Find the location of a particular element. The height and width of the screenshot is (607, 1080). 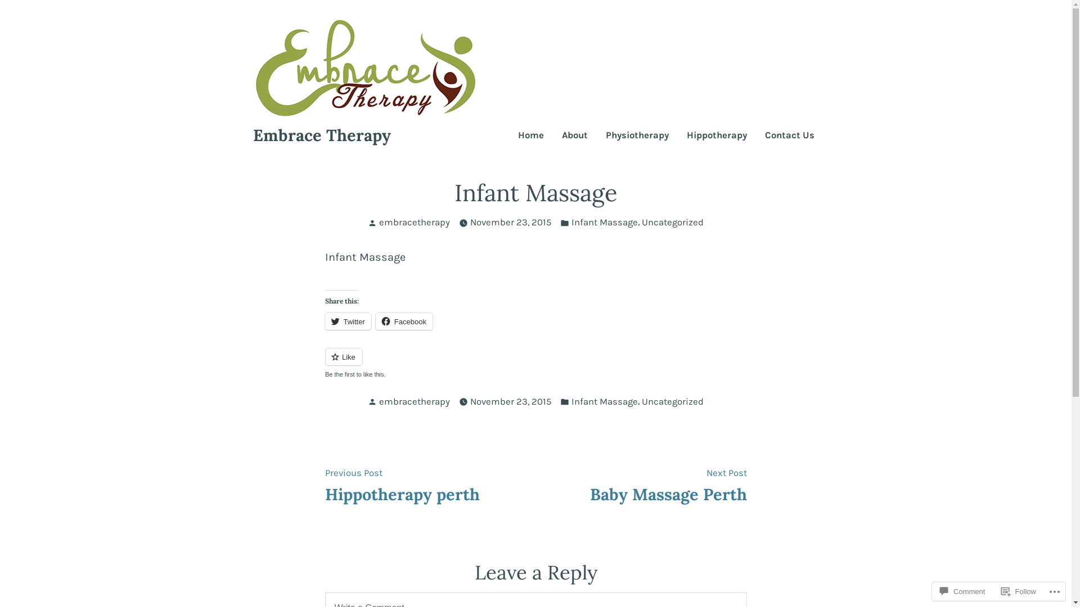

Infant Massage is located at coordinates (605, 402).